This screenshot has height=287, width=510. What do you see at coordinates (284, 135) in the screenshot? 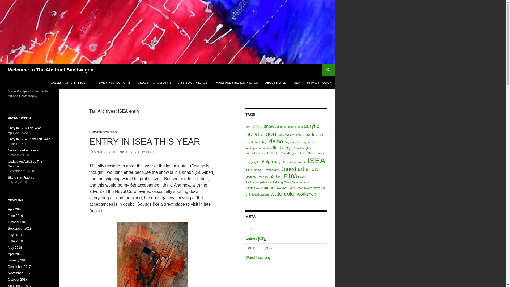
I see `ad card` at bounding box center [284, 135].